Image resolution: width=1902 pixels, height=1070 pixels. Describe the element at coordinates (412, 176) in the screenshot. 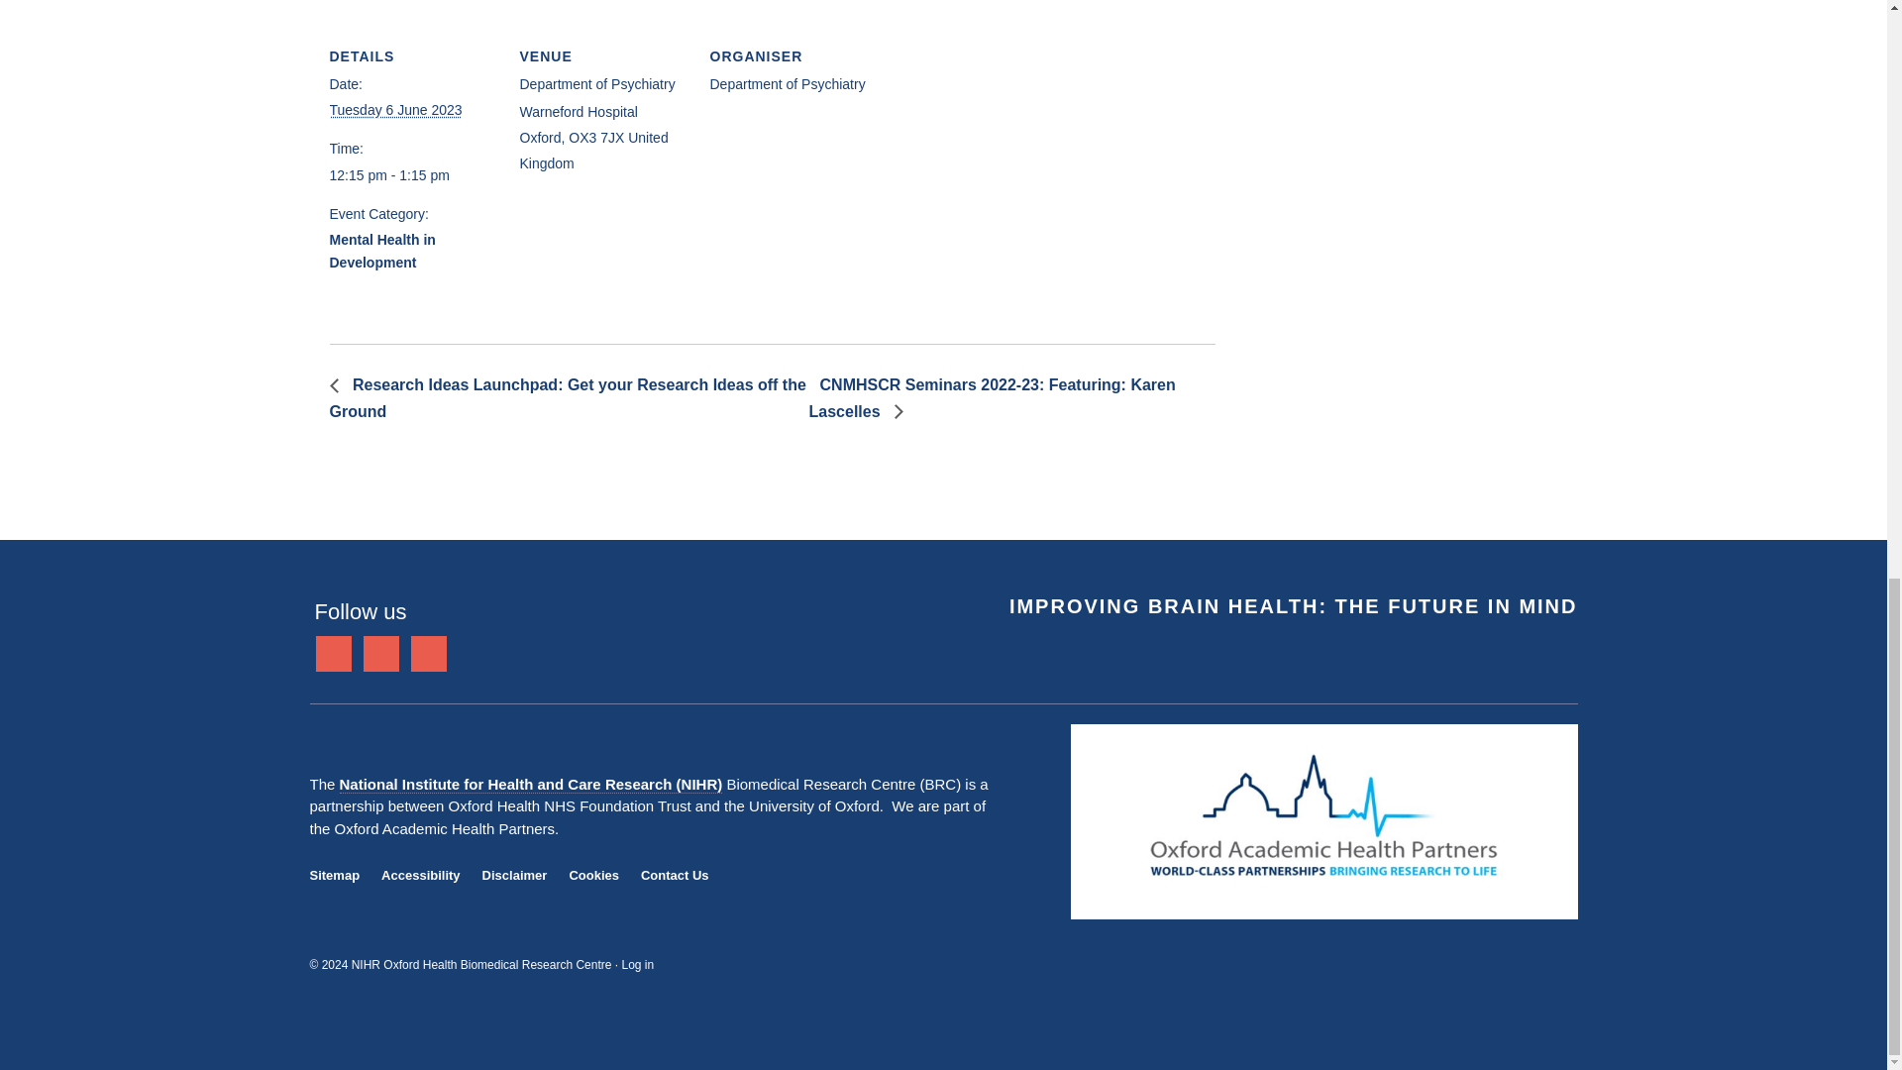

I see `2023-06-06` at that location.